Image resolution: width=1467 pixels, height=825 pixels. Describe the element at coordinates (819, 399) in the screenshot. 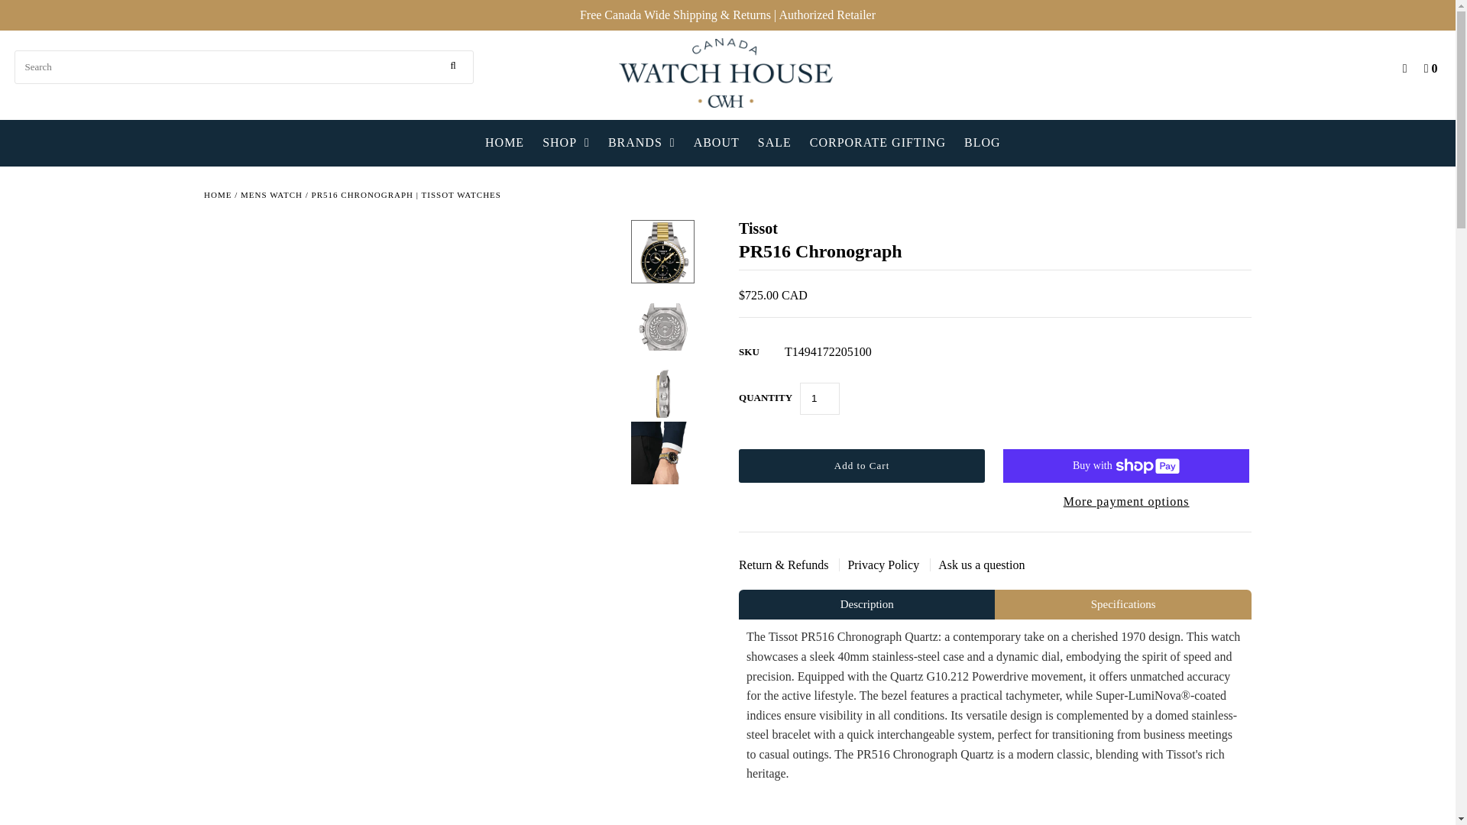

I see `1` at that location.